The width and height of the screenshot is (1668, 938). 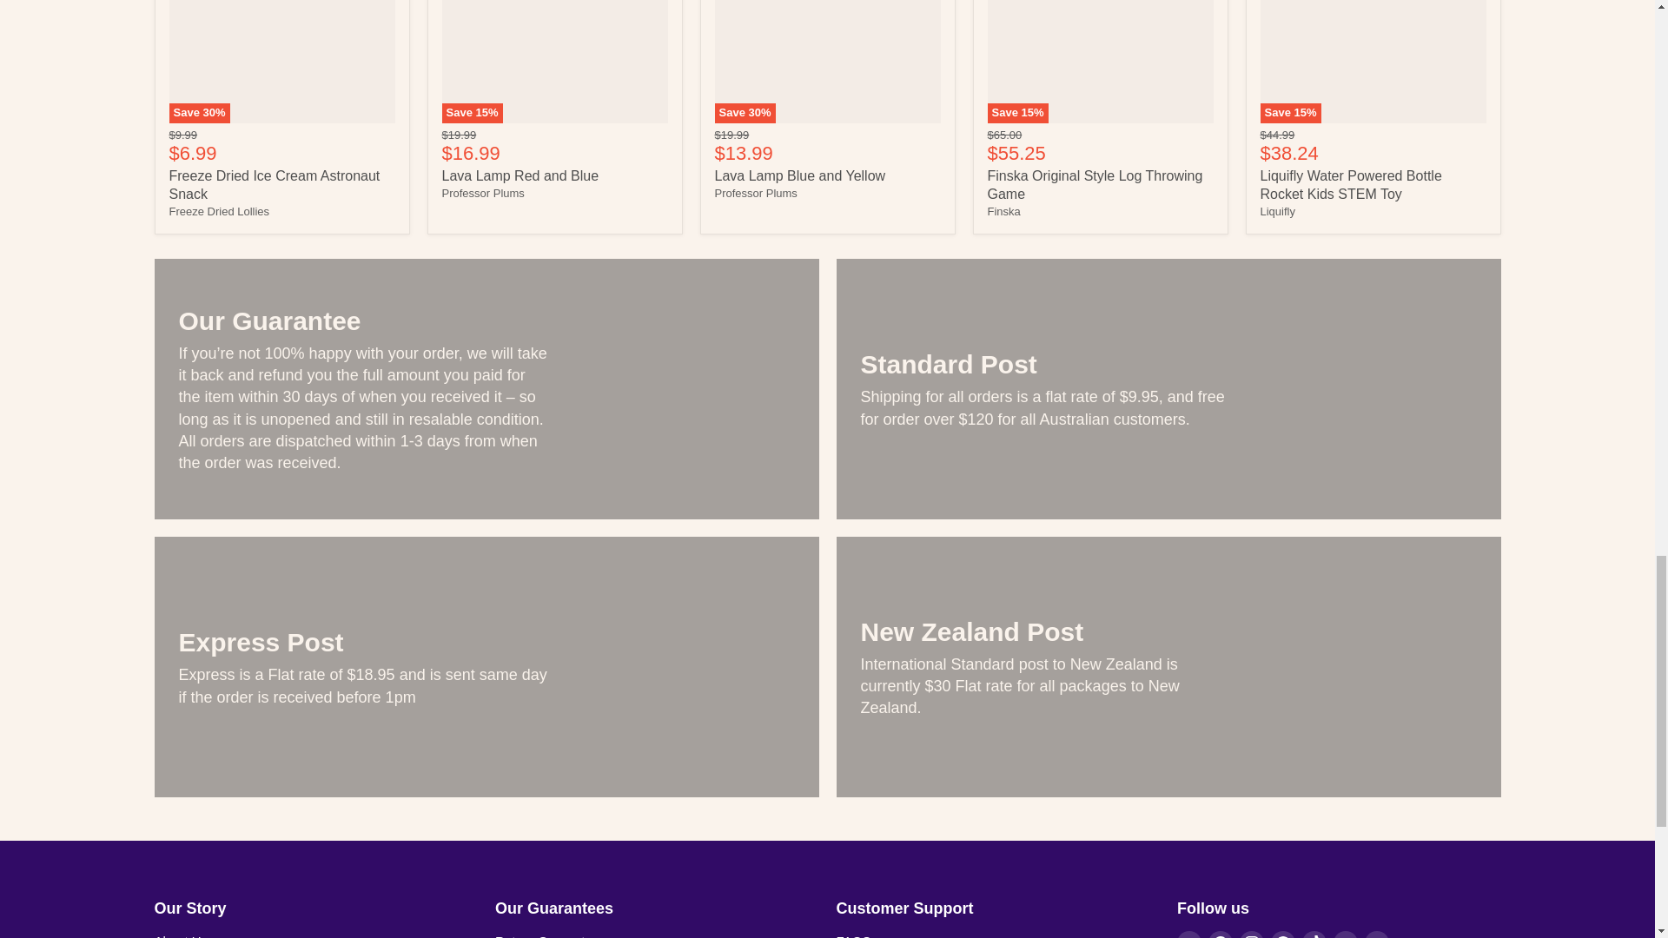 What do you see at coordinates (1003, 211) in the screenshot?
I see `Finska` at bounding box center [1003, 211].